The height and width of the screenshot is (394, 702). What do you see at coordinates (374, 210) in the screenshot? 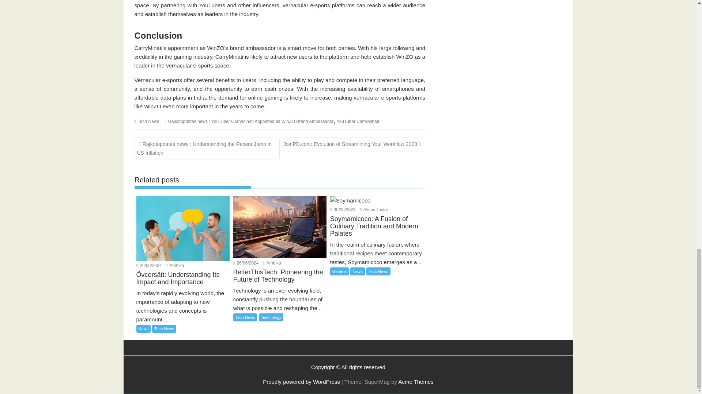
I see `Alison Taylor` at bounding box center [374, 210].